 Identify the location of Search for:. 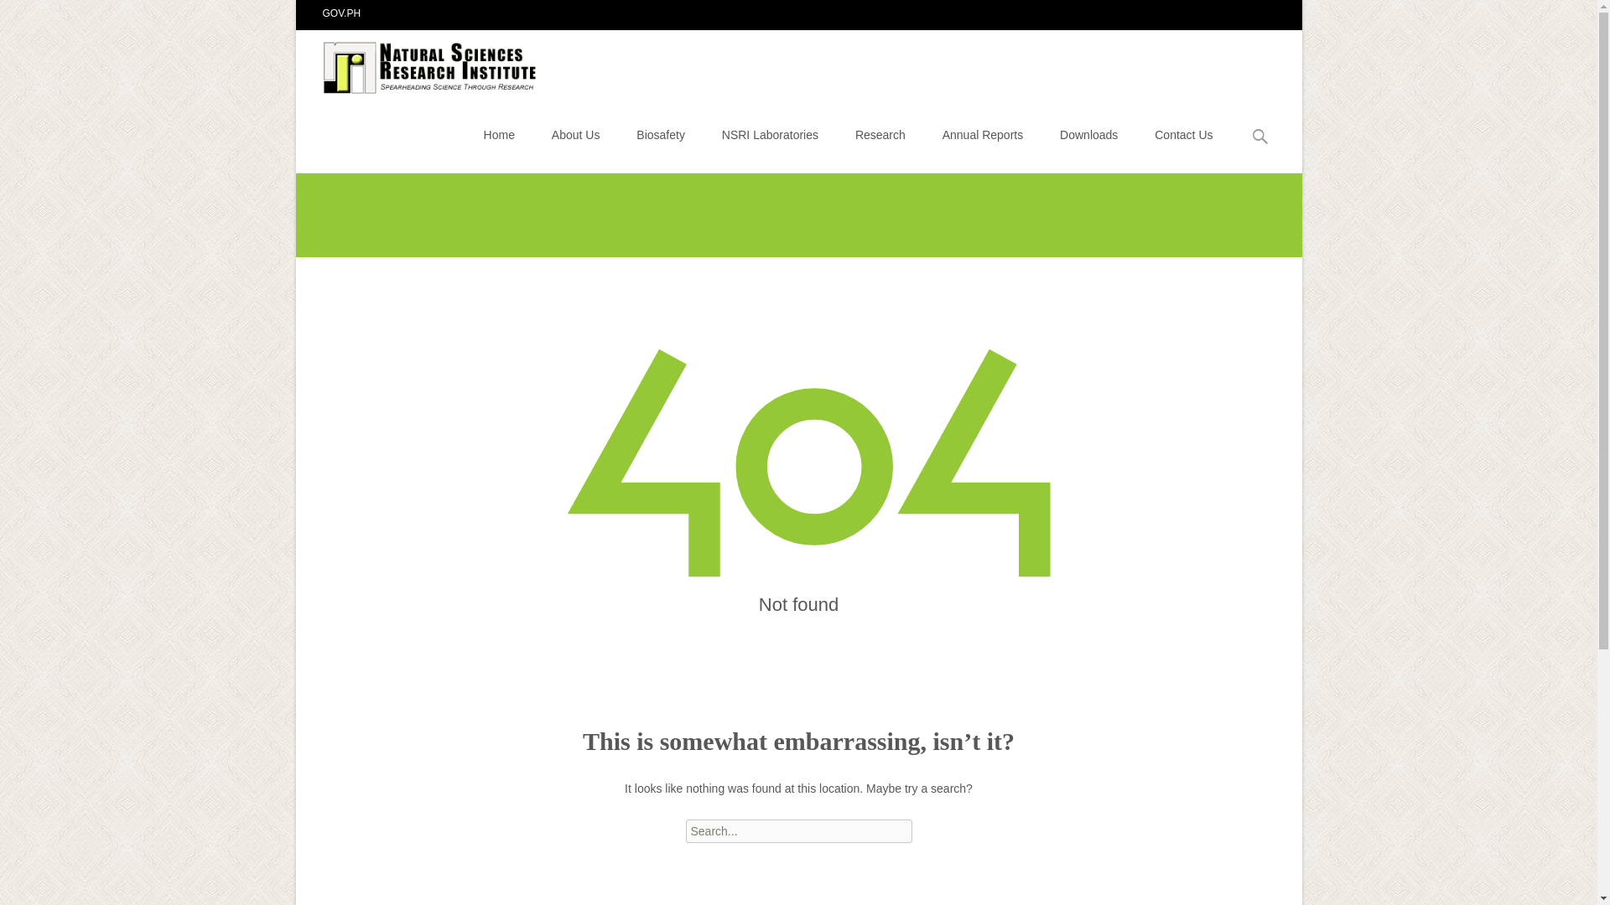
(1260, 137).